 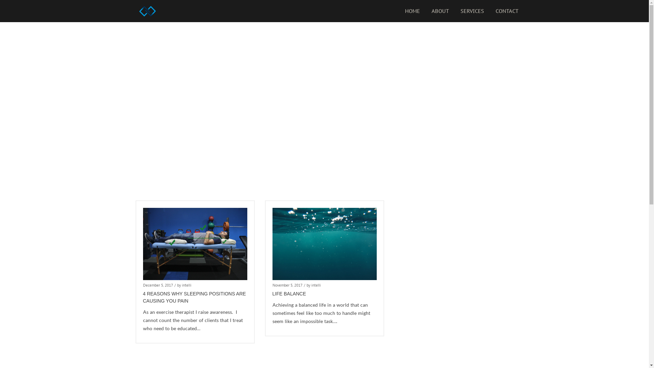 What do you see at coordinates (472, 11) in the screenshot?
I see `SERVICES` at bounding box center [472, 11].